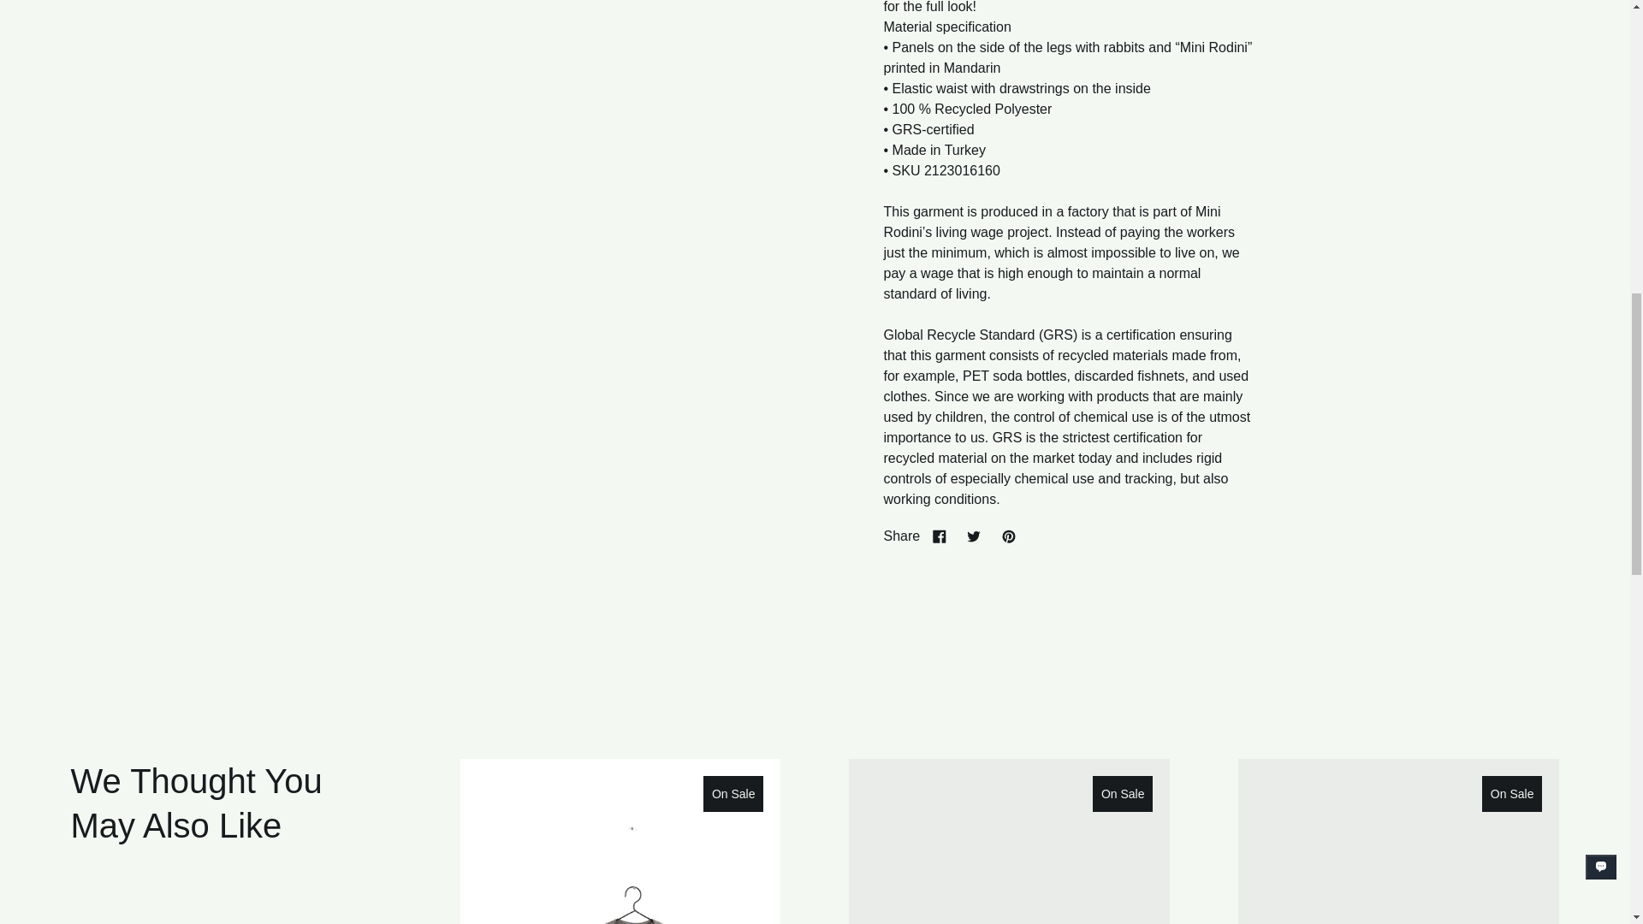  What do you see at coordinates (973, 536) in the screenshot?
I see `Tweet on Twitter` at bounding box center [973, 536].